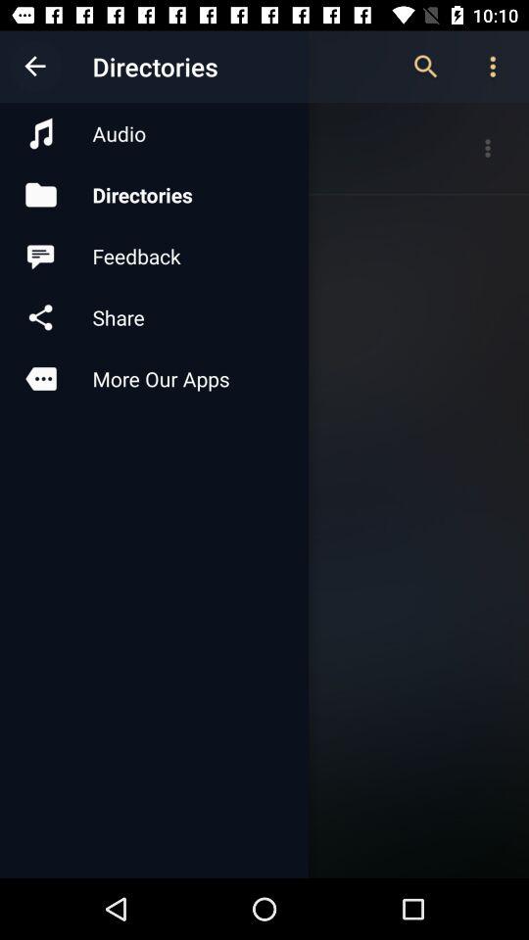 Image resolution: width=529 pixels, height=940 pixels. I want to click on select the item above directories, so click(154, 133).